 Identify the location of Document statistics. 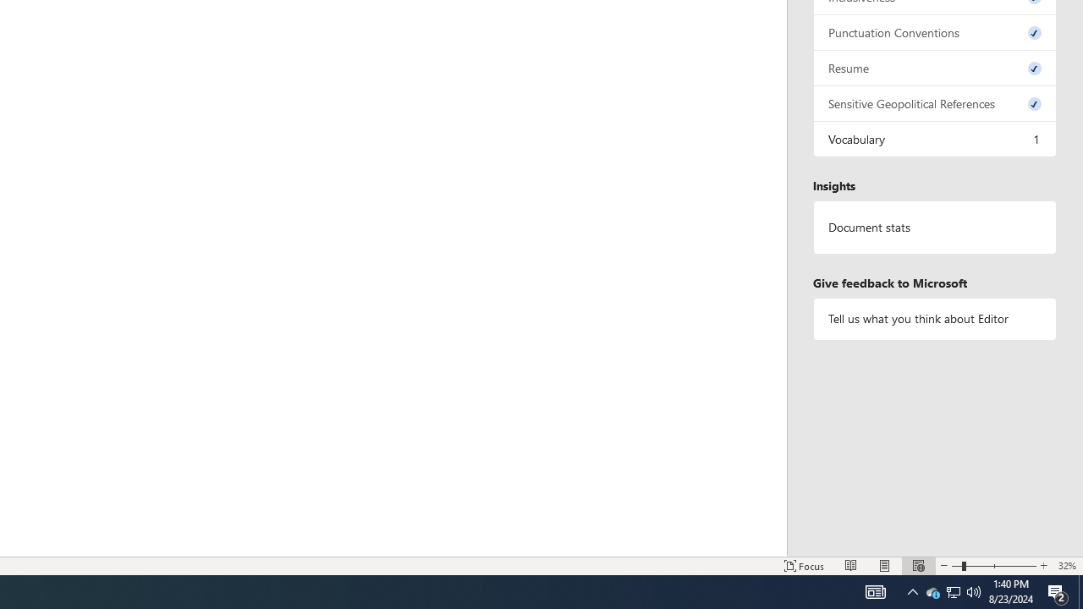
(935, 228).